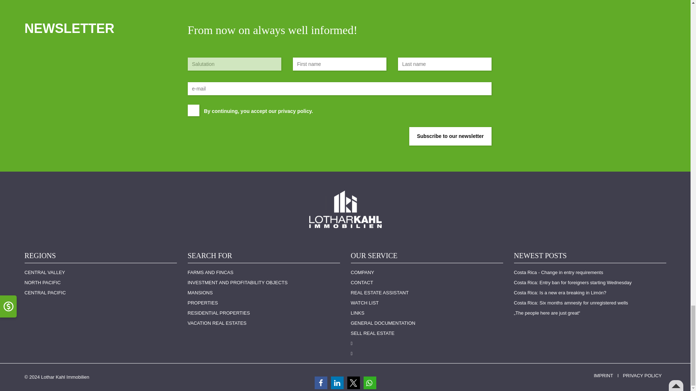  Describe the element at coordinates (590, 272) in the screenshot. I see `Costa Rica - Change in entry requirements` at that location.